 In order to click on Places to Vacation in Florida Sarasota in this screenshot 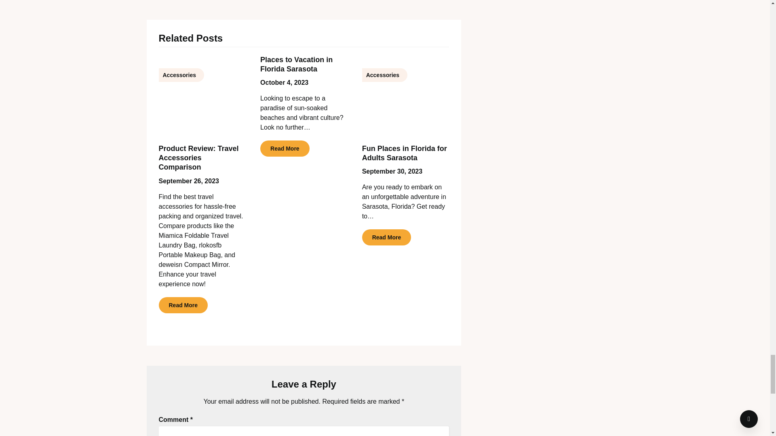, I will do `click(296, 65)`.